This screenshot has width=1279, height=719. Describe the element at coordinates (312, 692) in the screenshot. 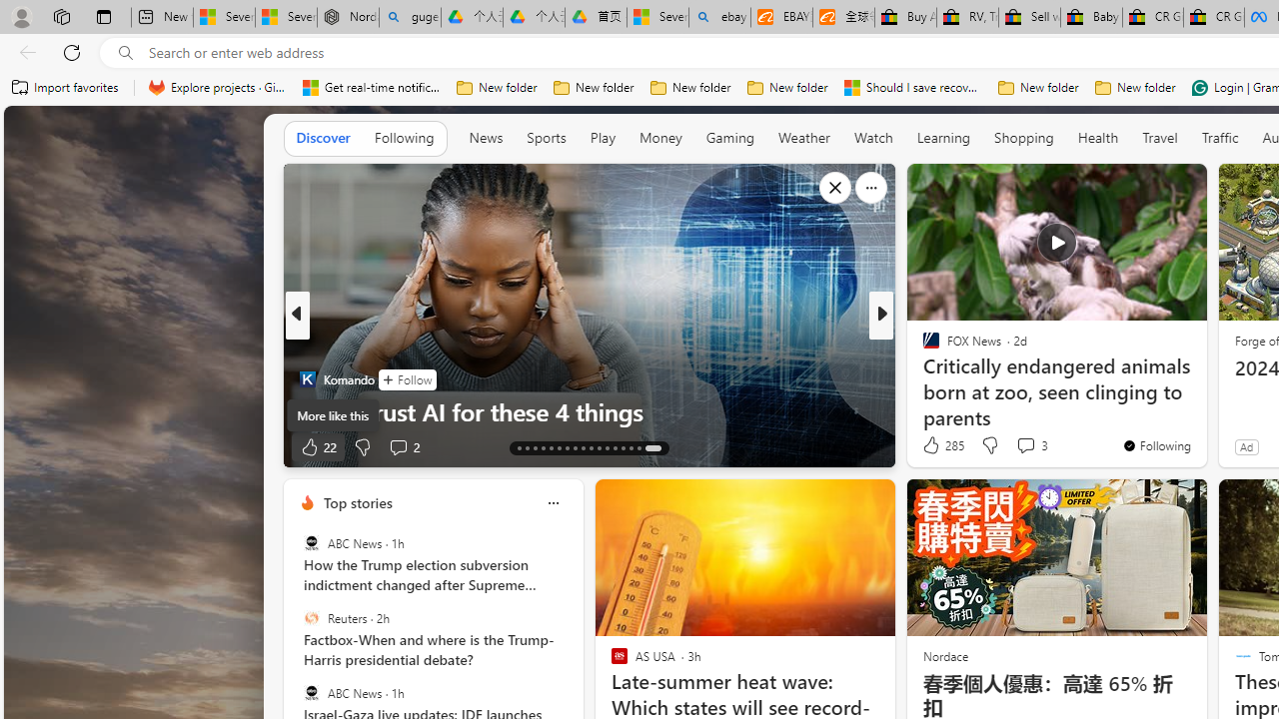

I see `ABC News` at that location.